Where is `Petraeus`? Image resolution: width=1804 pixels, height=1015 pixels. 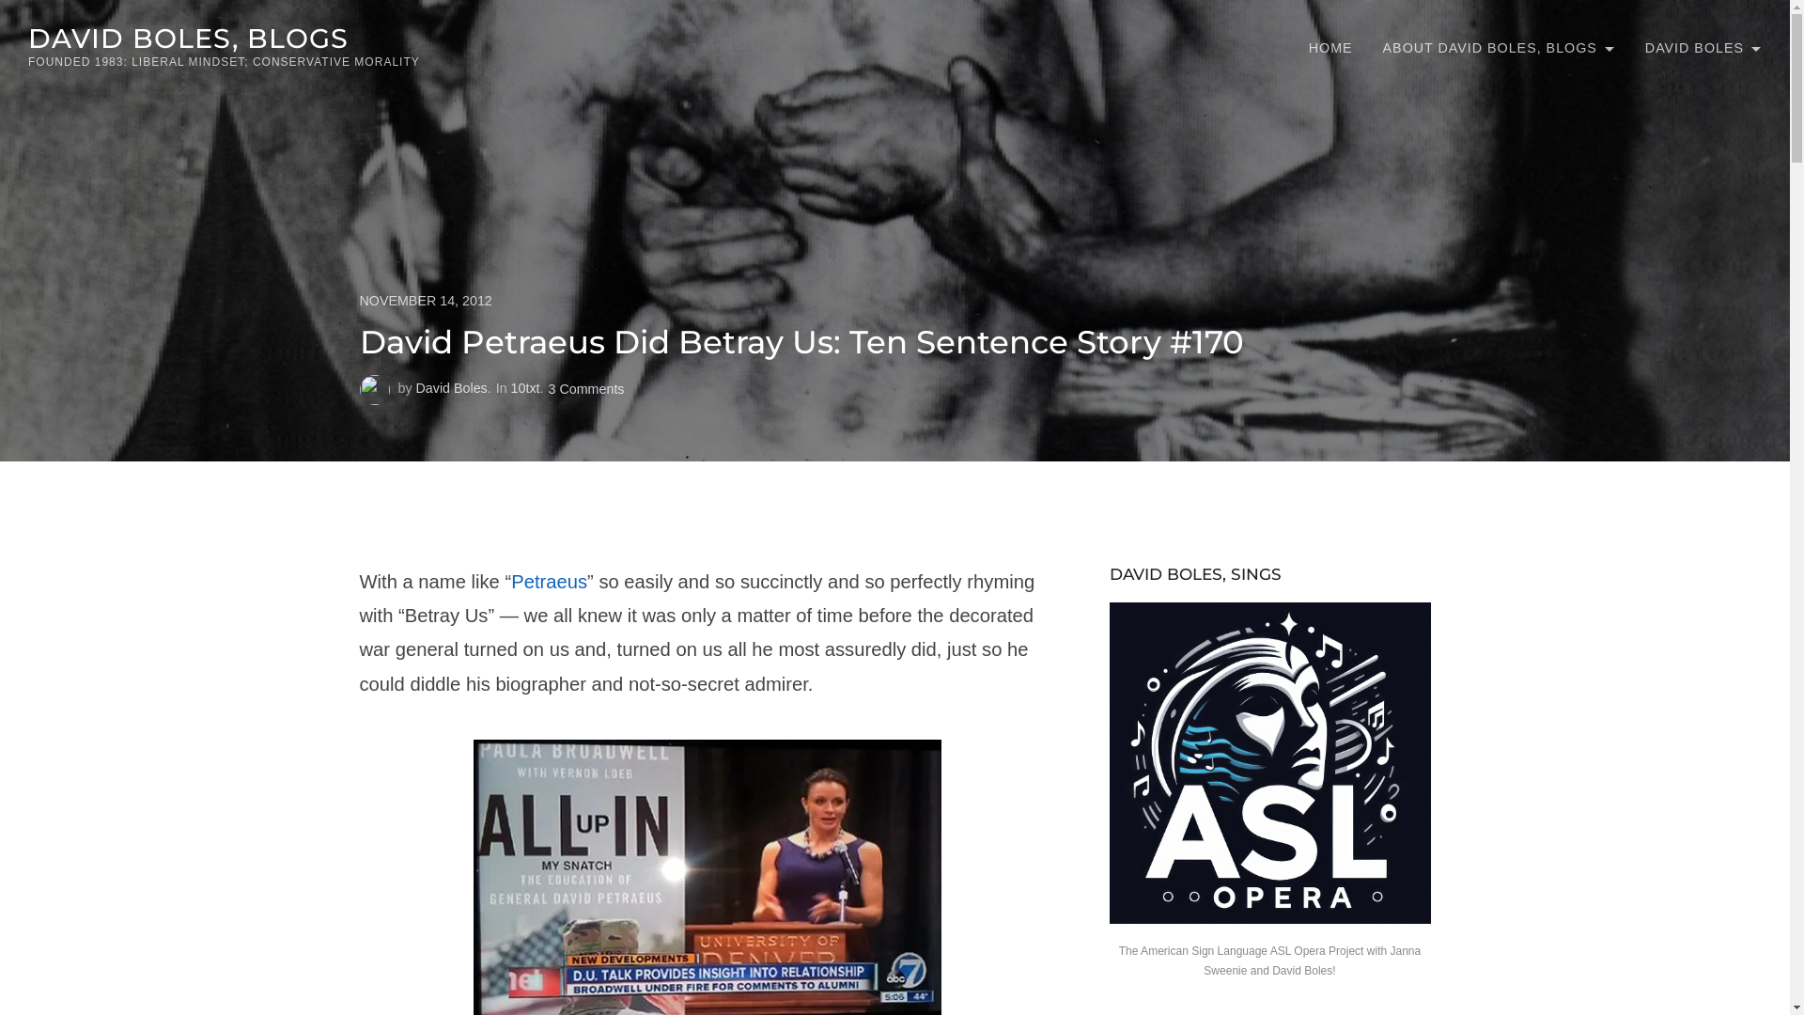
Petraeus is located at coordinates (549, 582).